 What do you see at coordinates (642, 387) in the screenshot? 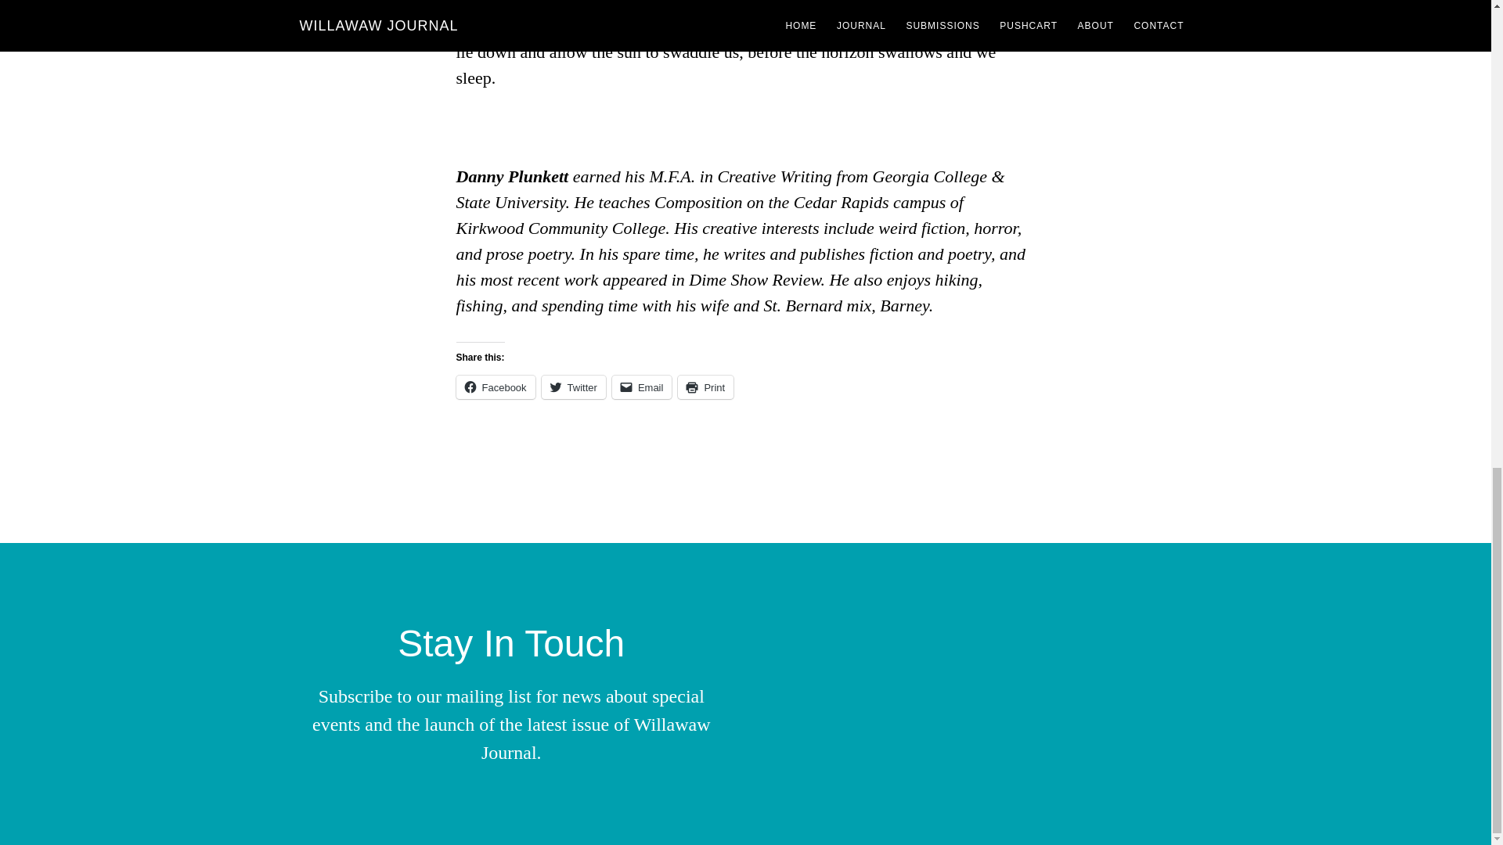
I see `Email` at bounding box center [642, 387].